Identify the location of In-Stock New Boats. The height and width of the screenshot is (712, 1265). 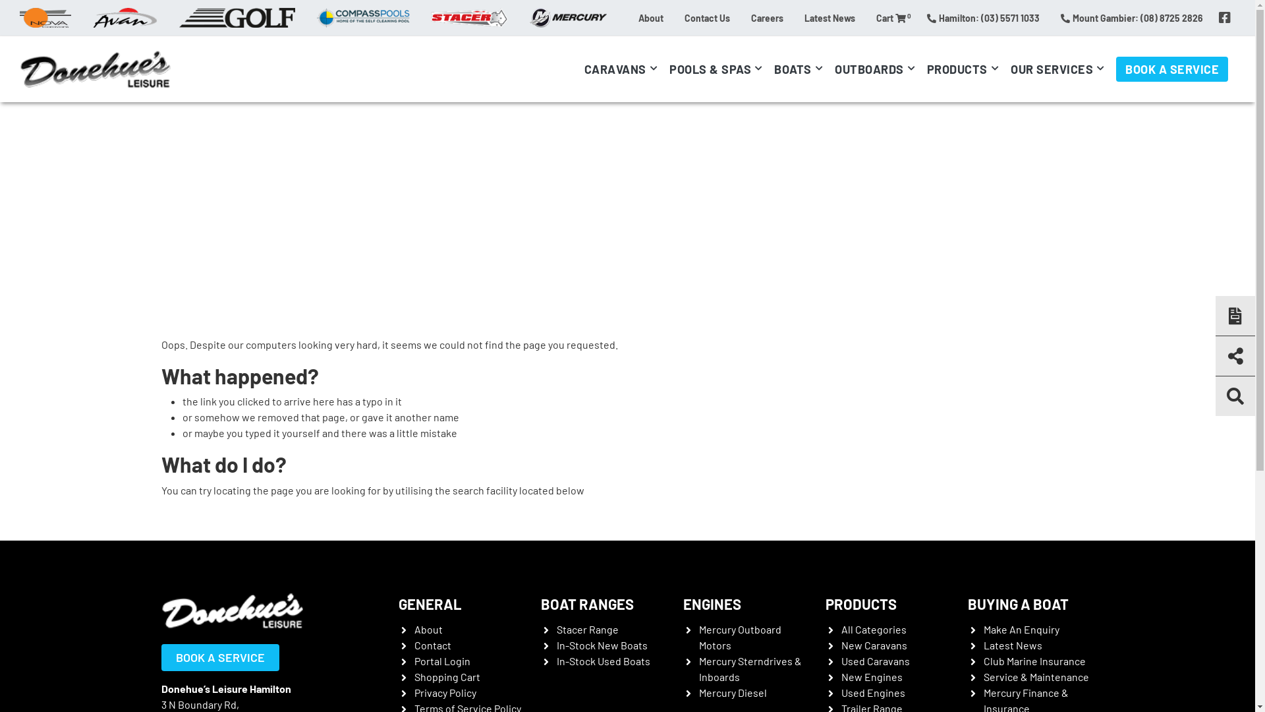
(602, 645).